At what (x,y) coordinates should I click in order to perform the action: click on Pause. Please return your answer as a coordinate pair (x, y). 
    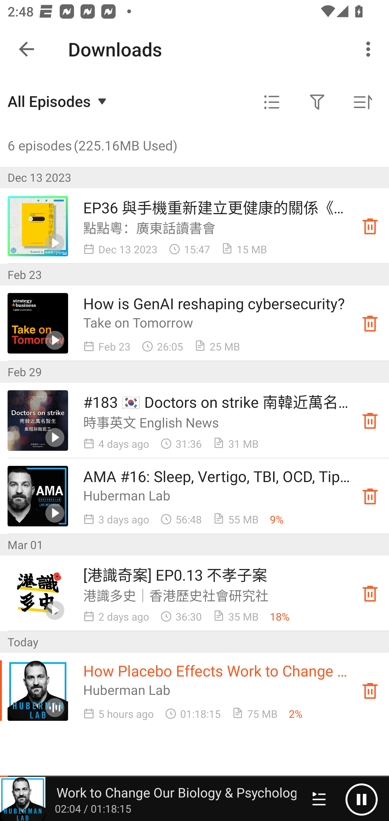
    Looking at the image, I should click on (361, 799).